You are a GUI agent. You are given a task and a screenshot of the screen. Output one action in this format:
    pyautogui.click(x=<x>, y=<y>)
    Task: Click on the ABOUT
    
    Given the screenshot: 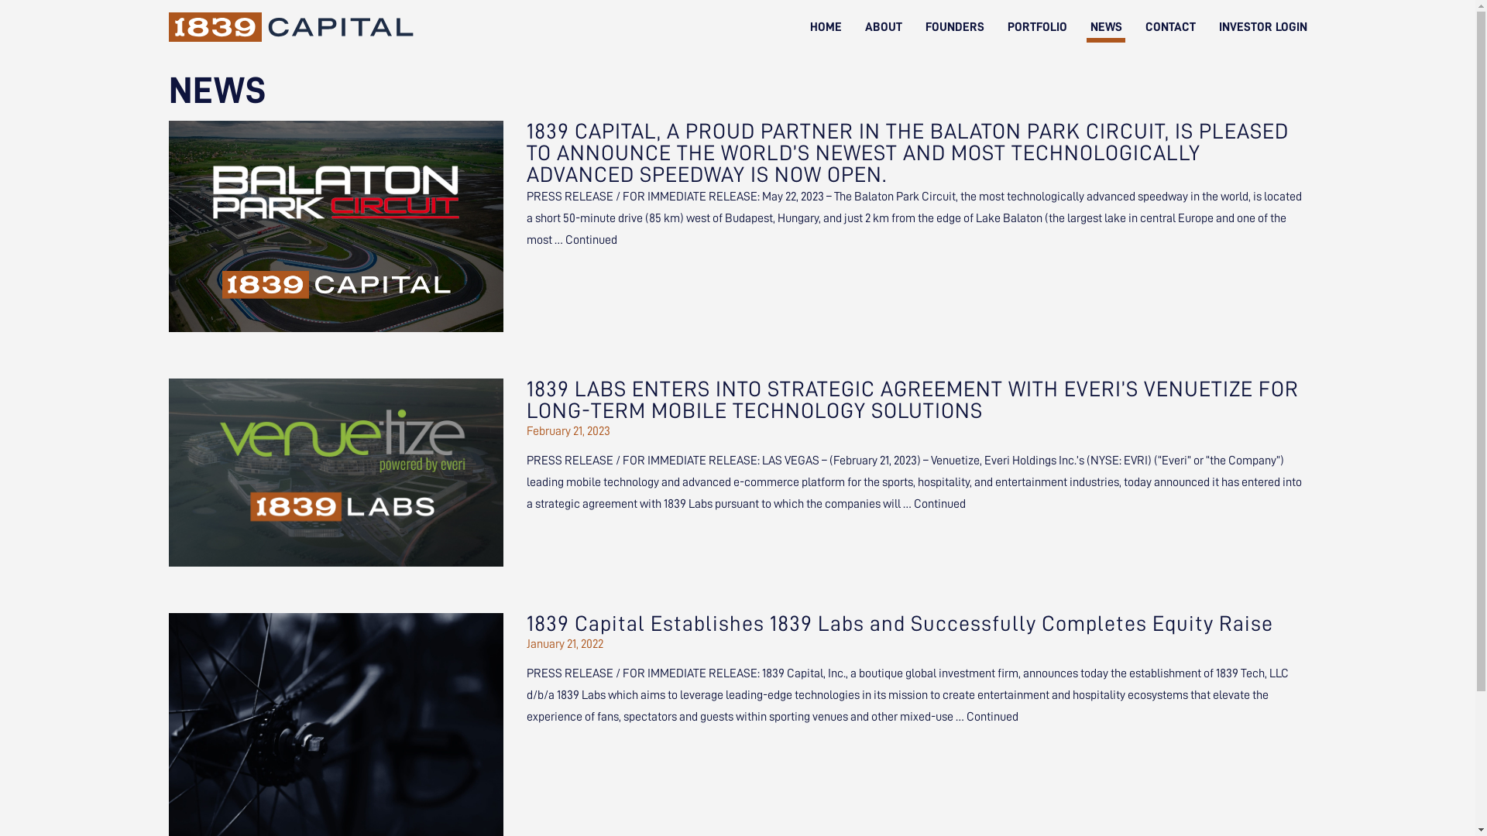 What is the action you would take?
    pyautogui.click(x=883, y=27)
    